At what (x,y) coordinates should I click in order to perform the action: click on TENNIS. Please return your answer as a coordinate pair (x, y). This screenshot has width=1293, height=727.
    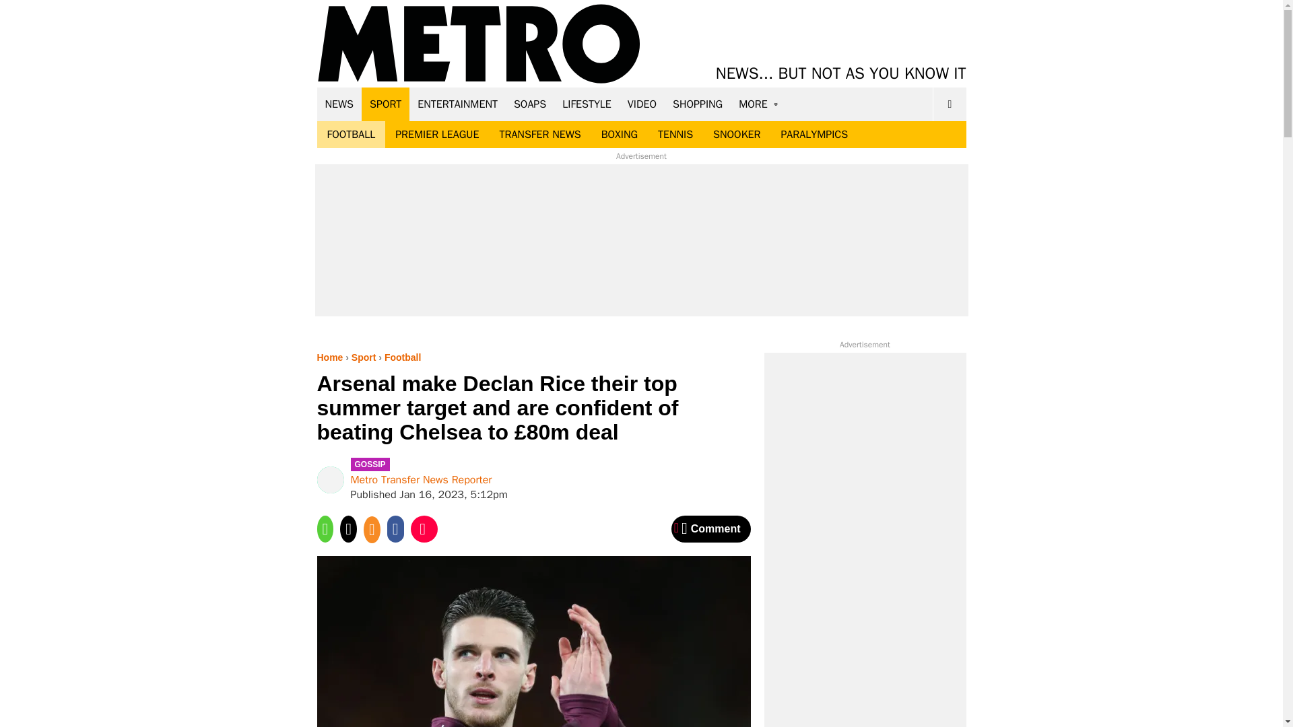
    Looking at the image, I should click on (675, 135).